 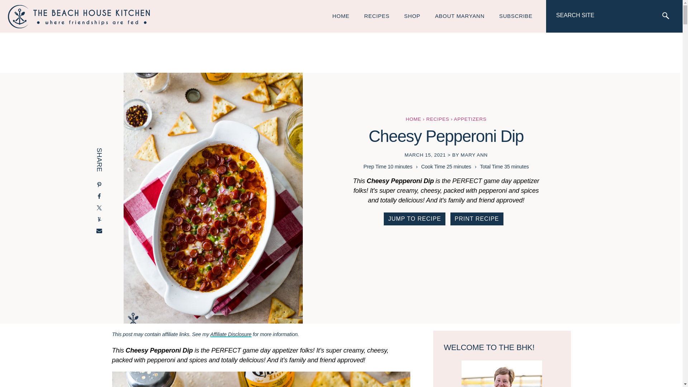 What do you see at coordinates (99, 231) in the screenshot?
I see `Share via Email` at bounding box center [99, 231].